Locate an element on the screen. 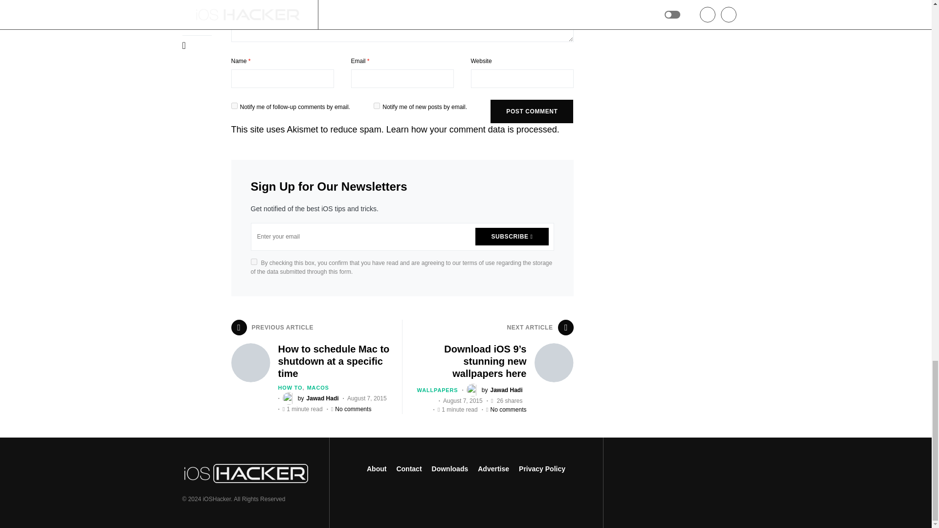 Image resolution: width=939 pixels, height=528 pixels. Post Comment is located at coordinates (531, 111).